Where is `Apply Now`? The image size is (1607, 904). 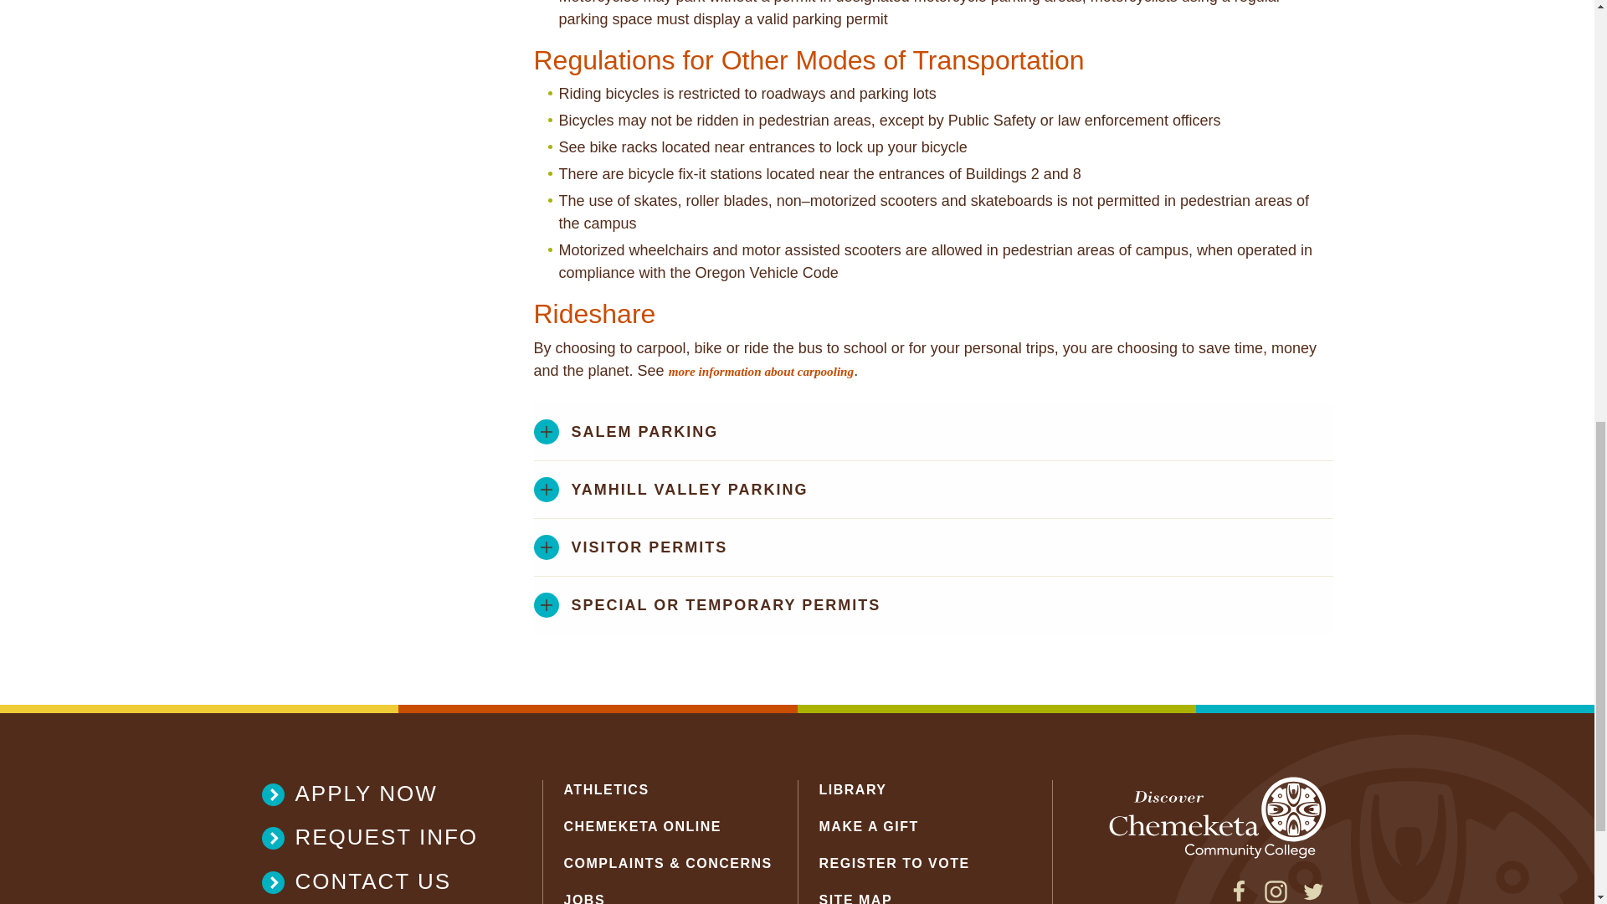 Apply Now is located at coordinates (380, 794).